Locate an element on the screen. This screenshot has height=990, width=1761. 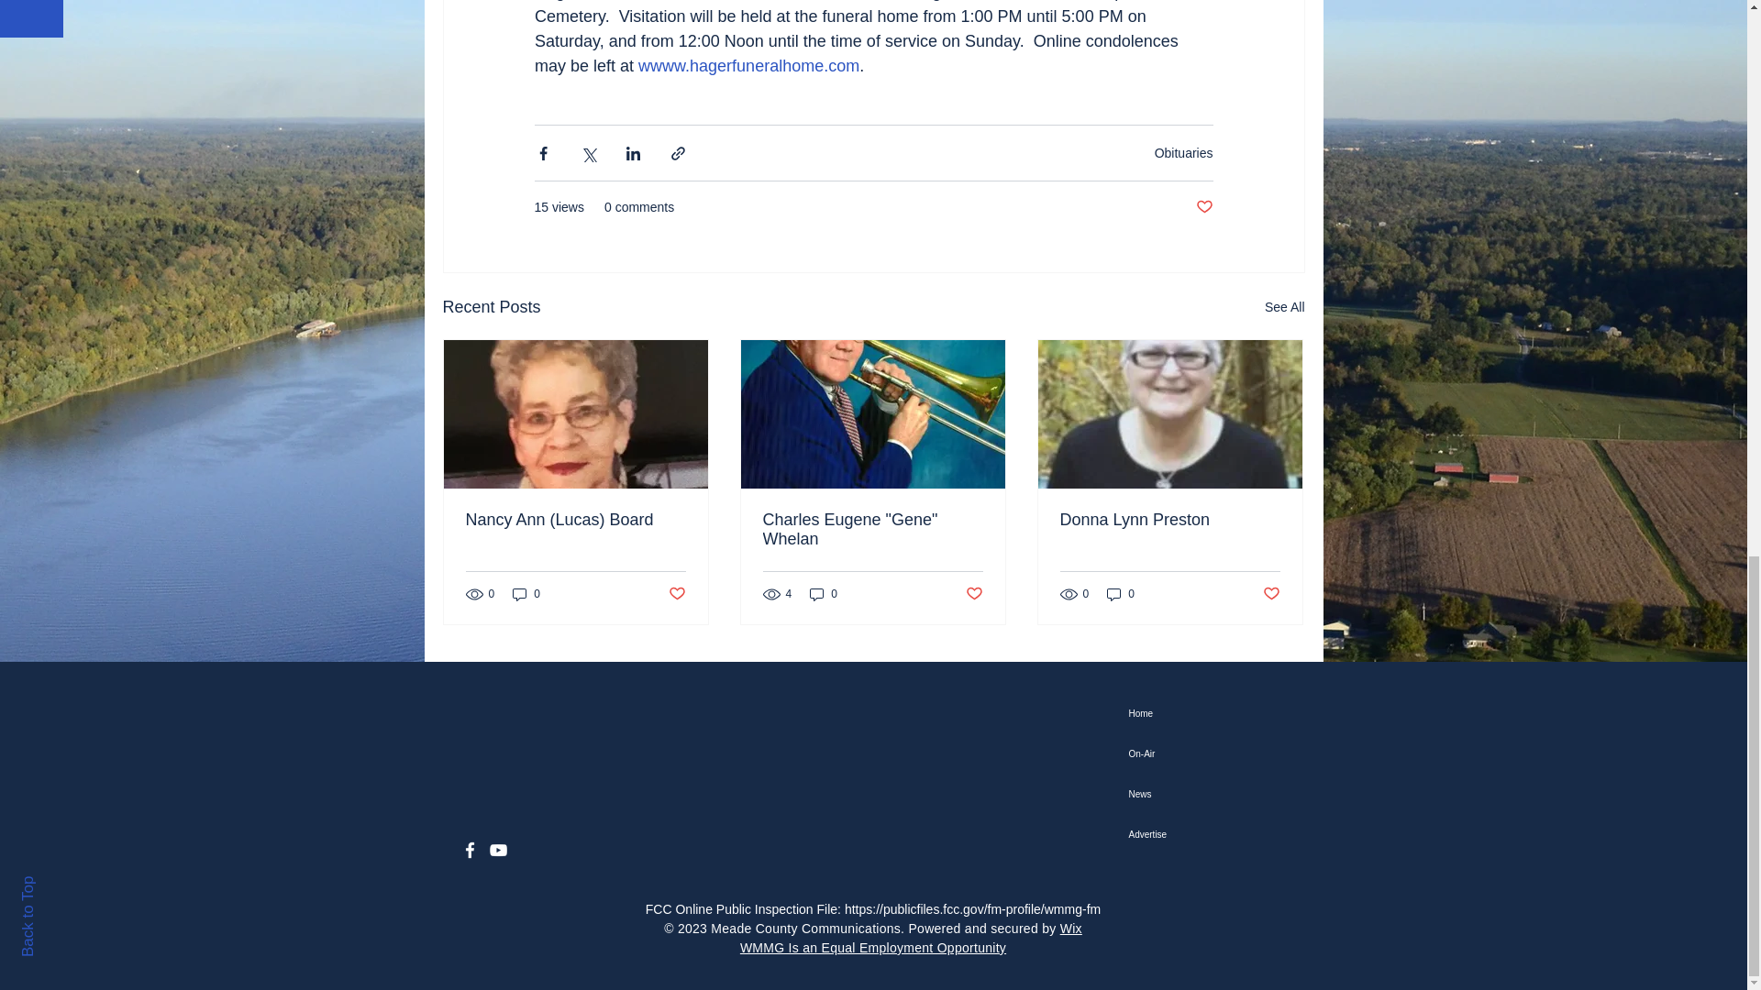
Post not marked as liked is located at coordinates (675, 593).